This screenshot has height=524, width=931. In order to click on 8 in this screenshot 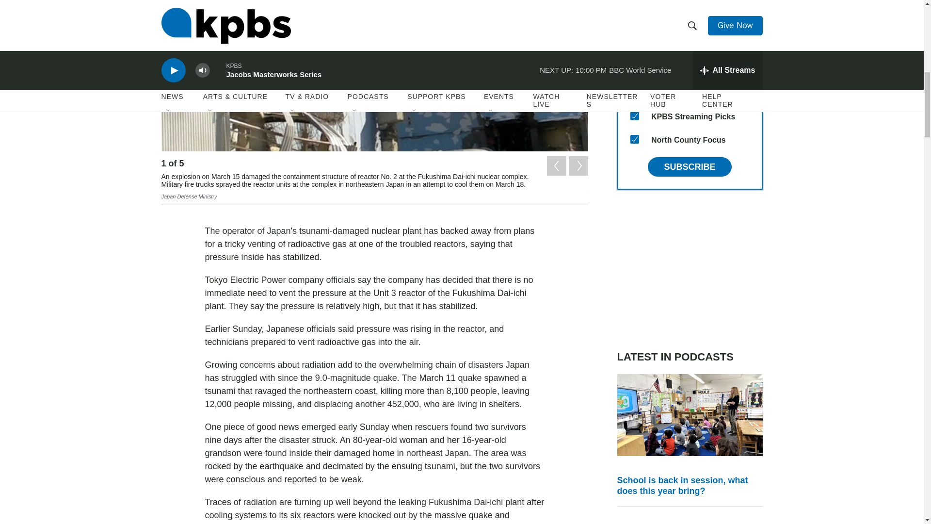, I will do `click(634, 116)`.